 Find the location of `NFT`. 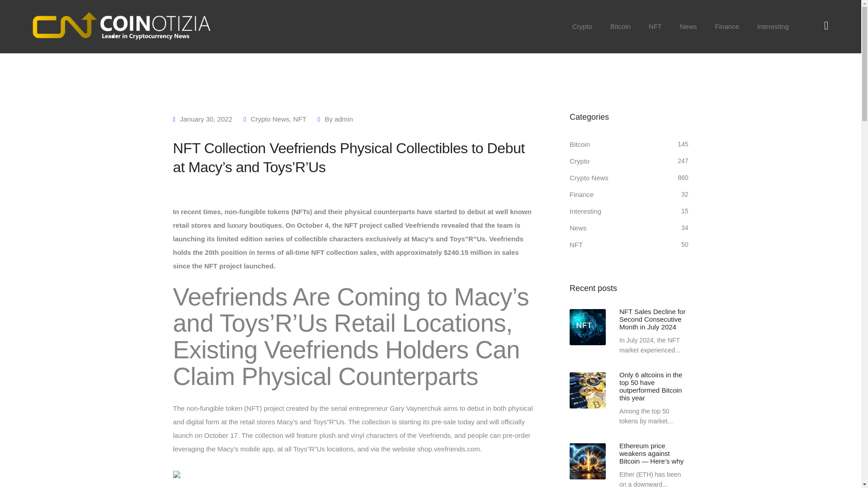

NFT is located at coordinates (656, 26).